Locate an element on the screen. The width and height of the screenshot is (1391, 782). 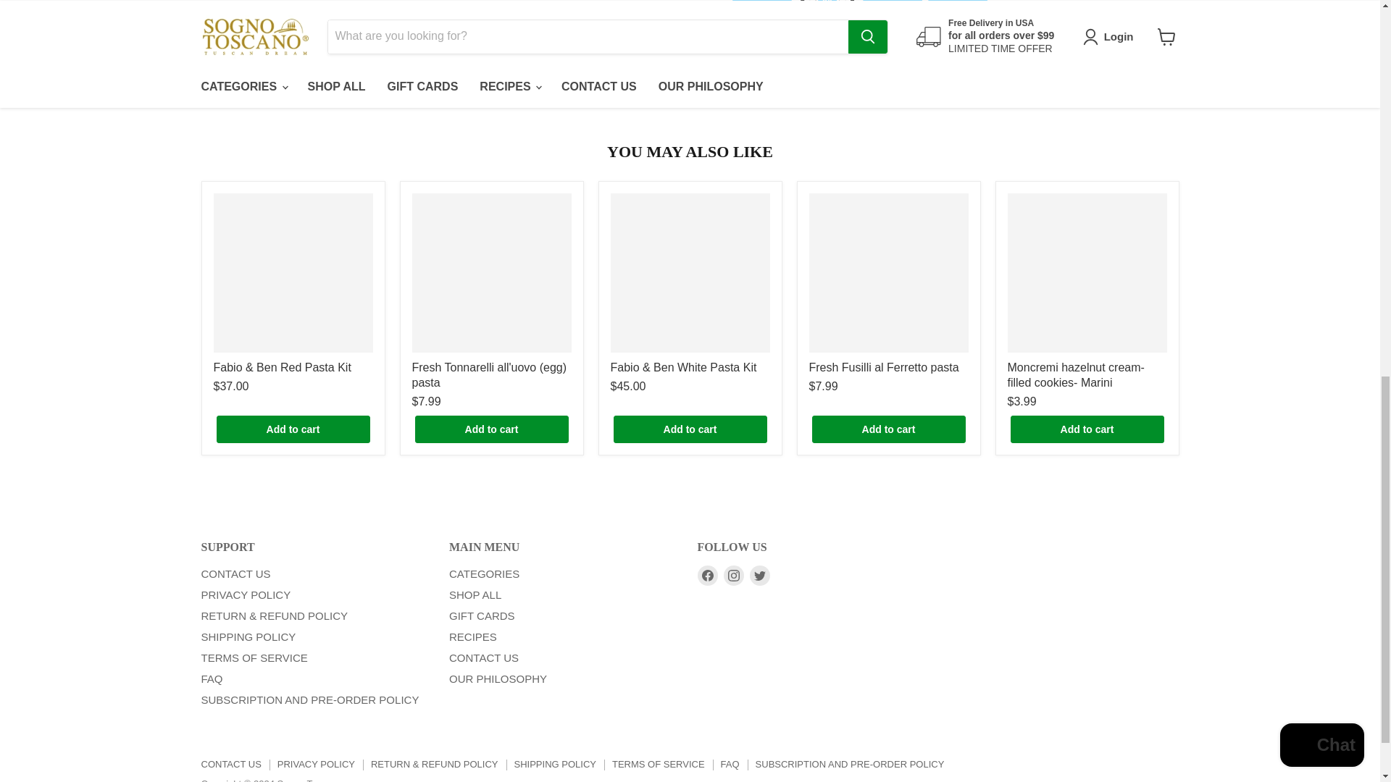
Facebook is located at coordinates (707, 575).